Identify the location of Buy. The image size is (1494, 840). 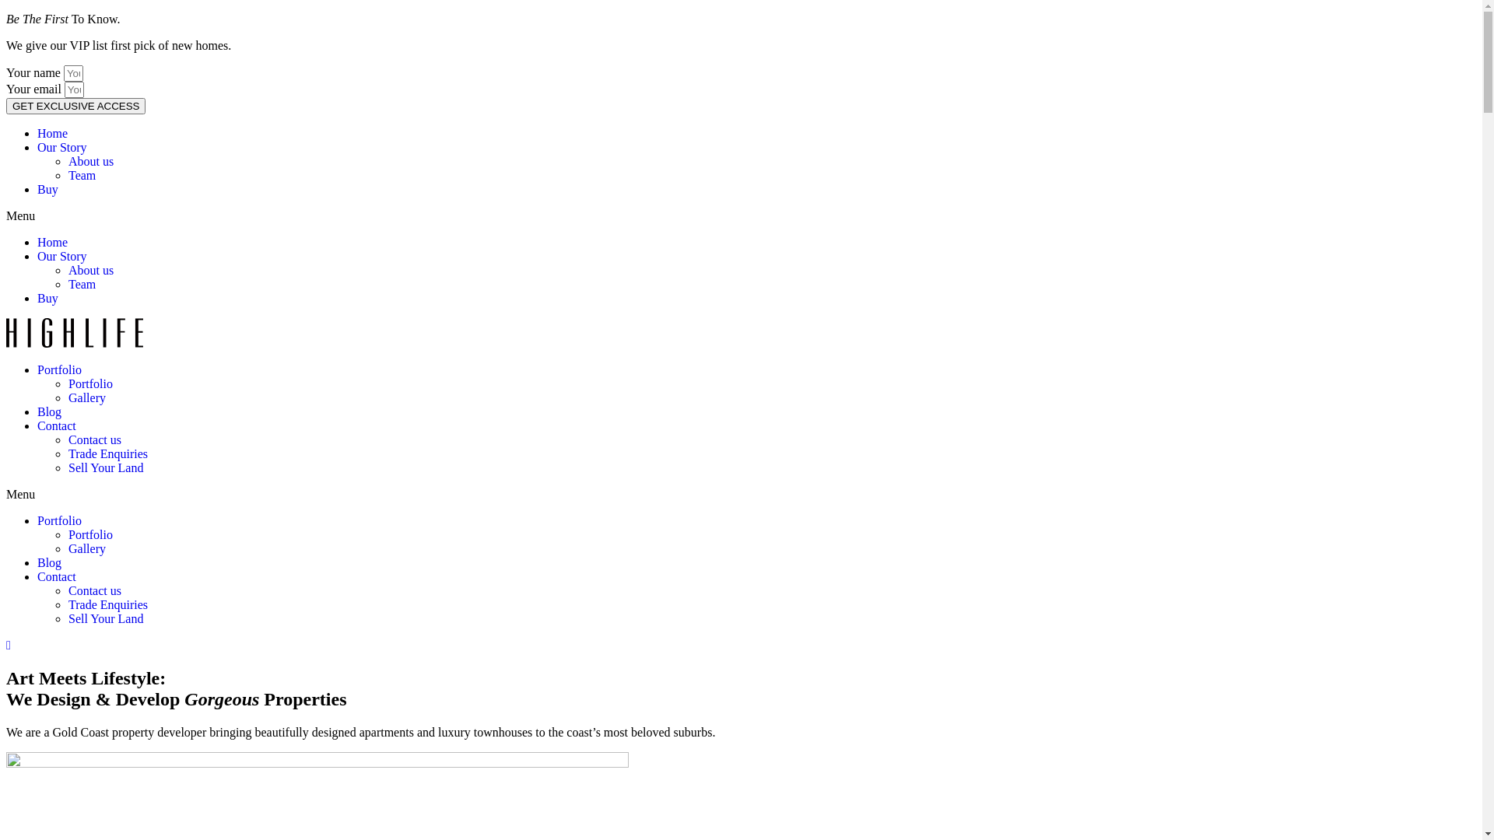
(48, 299).